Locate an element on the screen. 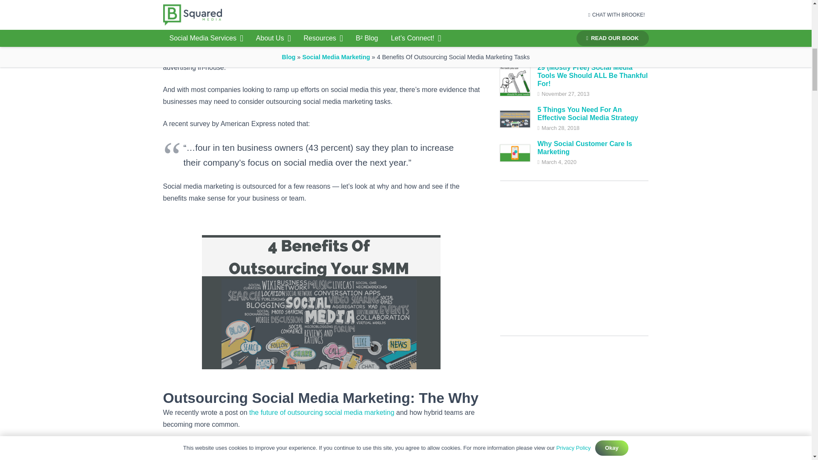  Back to top is located at coordinates (794, 14).